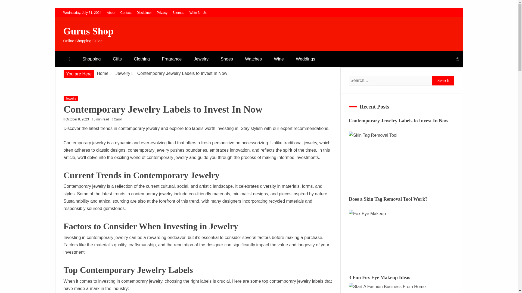 The image size is (522, 293). Describe the element at coordinates (11, 5) in the screenshot. I see `Search` at that location.